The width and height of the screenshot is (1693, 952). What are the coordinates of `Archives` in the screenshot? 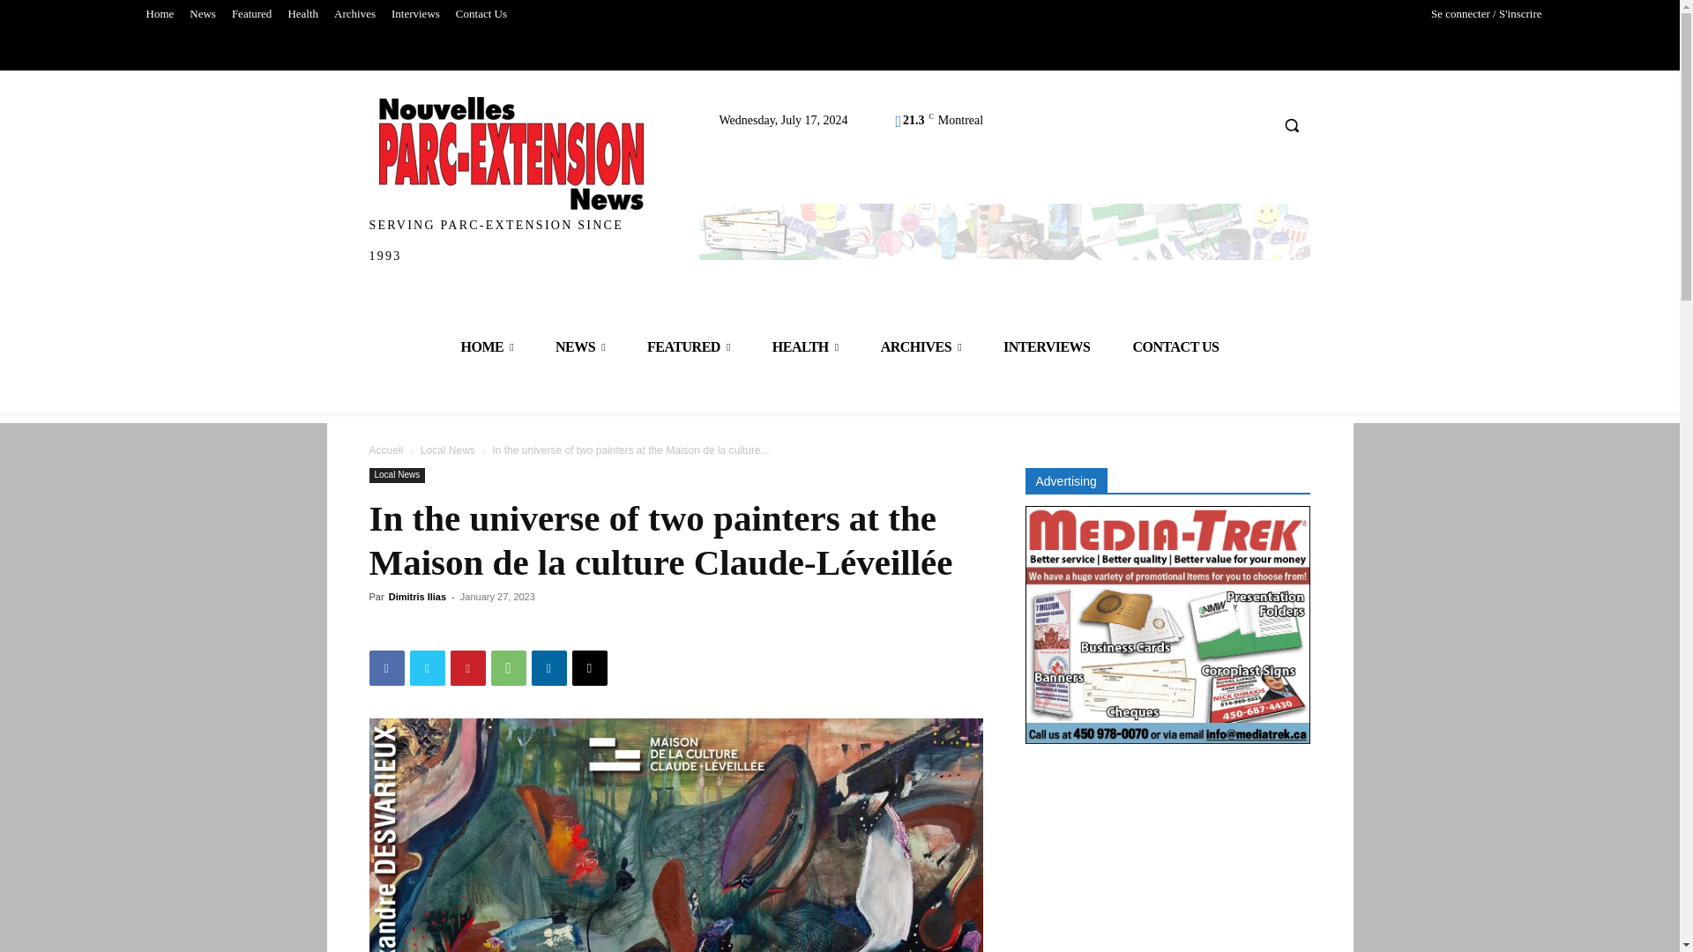 It's located at (354, 14).